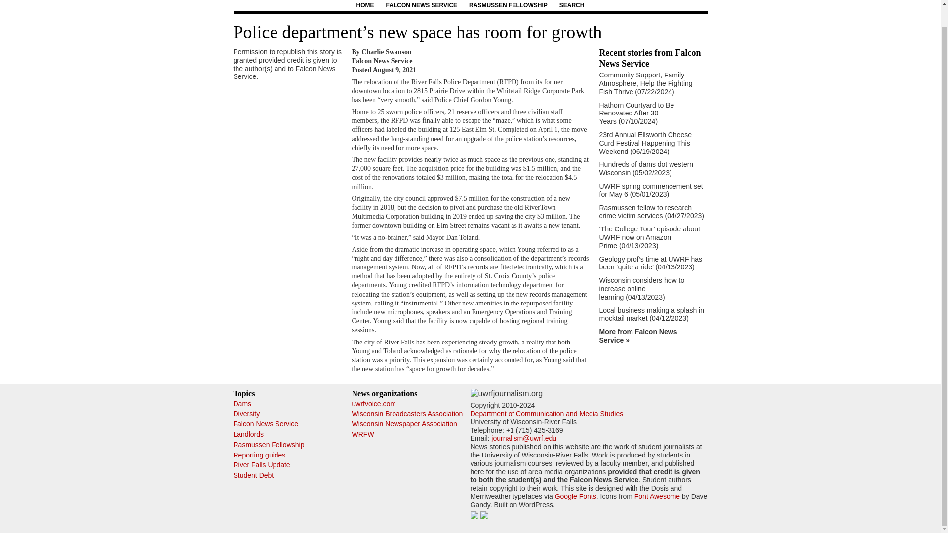 The width and height of the screenshot is (948, 533). What do you see at coordinates (248, 434) in the screenshot?
I see `Landlords` at bounding box center [248, 434].